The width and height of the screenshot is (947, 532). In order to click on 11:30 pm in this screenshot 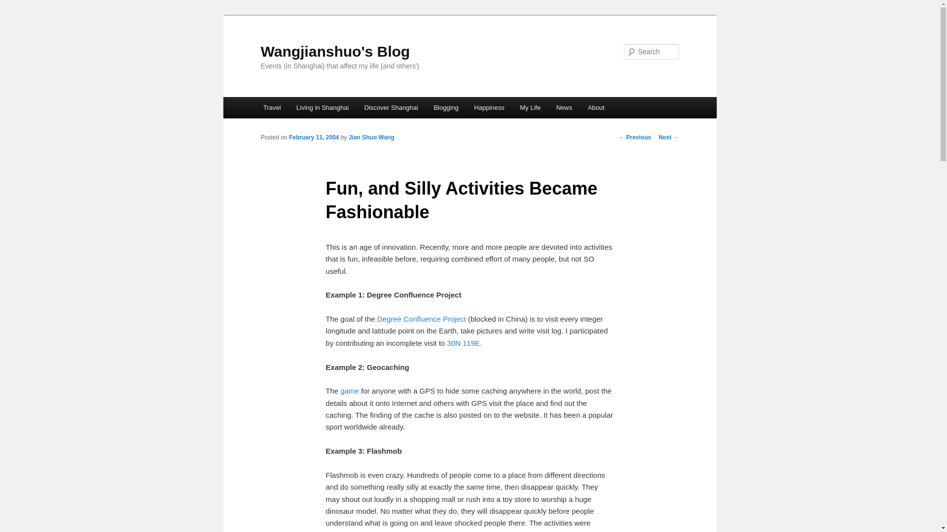, I will do `click(314, 137)`.